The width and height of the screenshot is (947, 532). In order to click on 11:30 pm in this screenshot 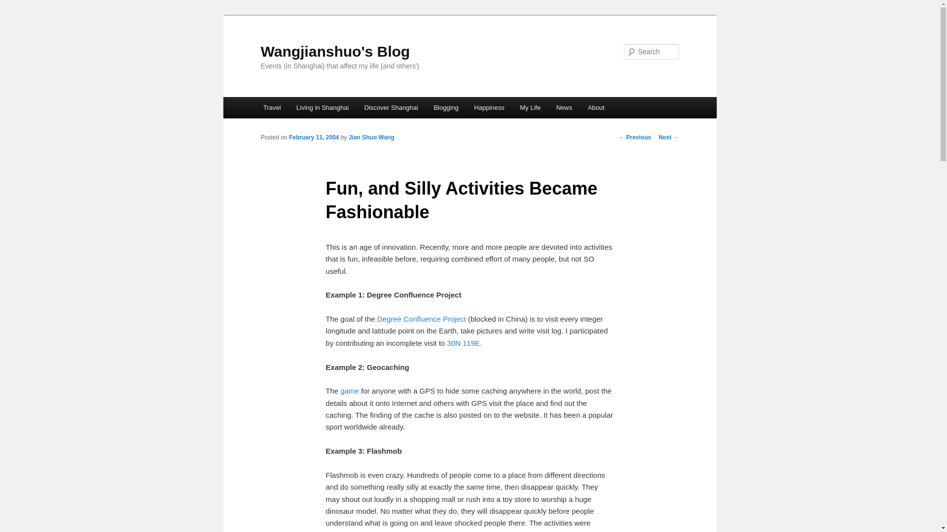, I will do `click(314, 137)`.